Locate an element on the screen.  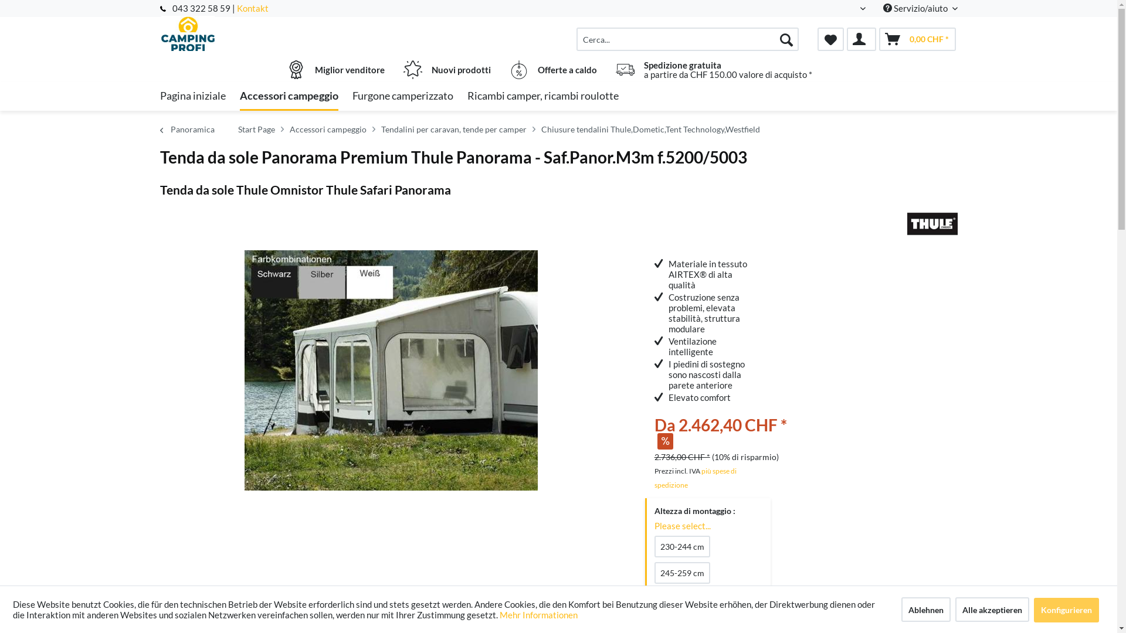
Ablehnen is located at coordinates (925, 610).